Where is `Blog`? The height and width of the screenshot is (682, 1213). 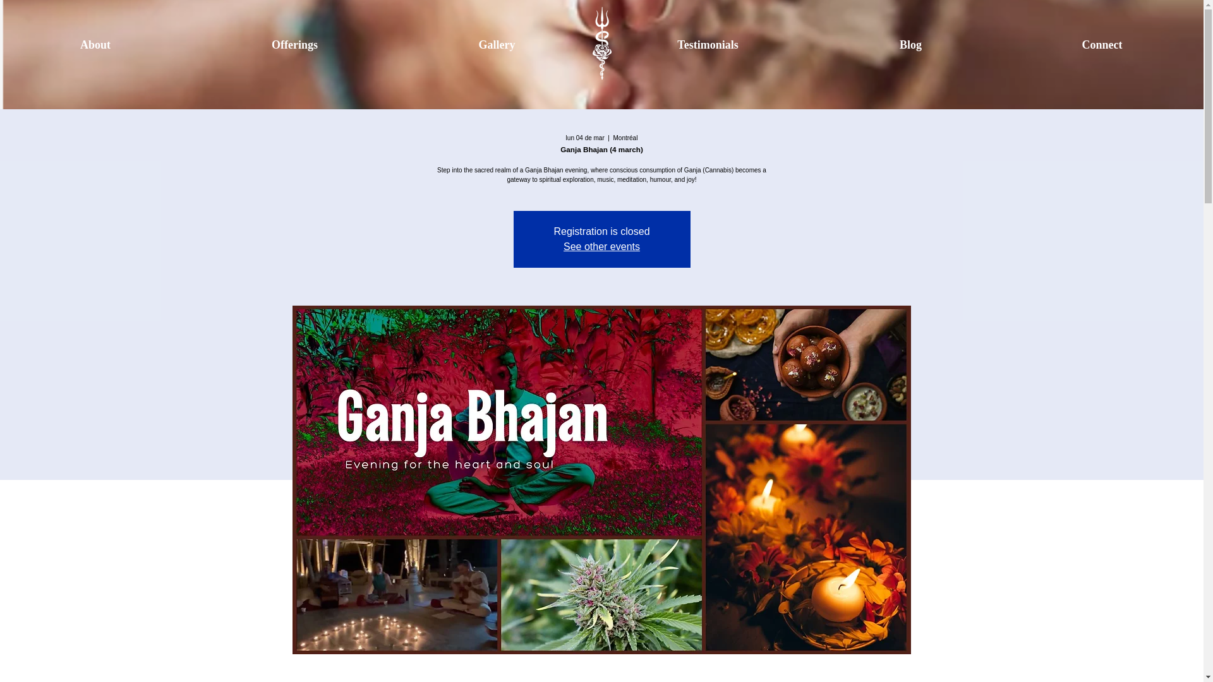 Blog is located at coordinates (911, 39).